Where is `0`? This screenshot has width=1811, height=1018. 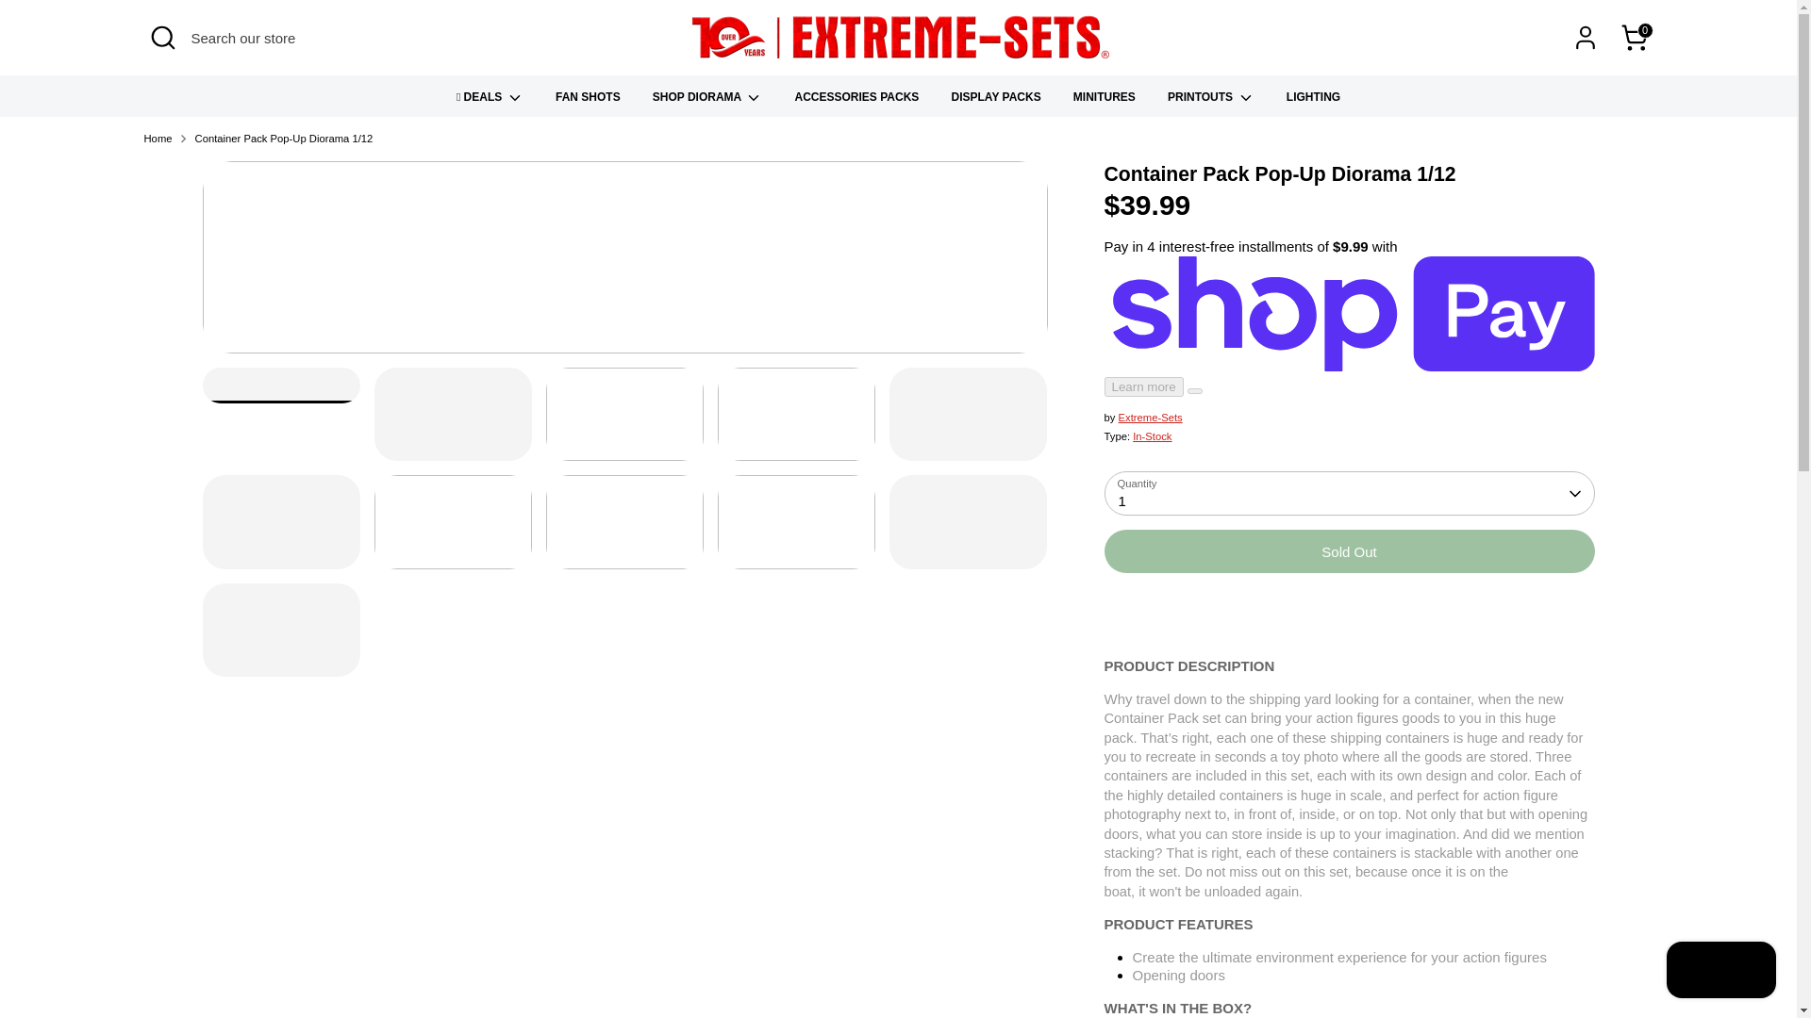 0 is located at coordinates (1634, 38).